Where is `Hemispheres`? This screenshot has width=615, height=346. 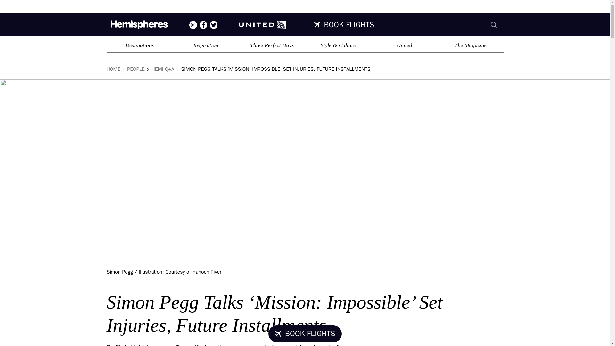 Hemispheres is located at coordinates (262, 24).